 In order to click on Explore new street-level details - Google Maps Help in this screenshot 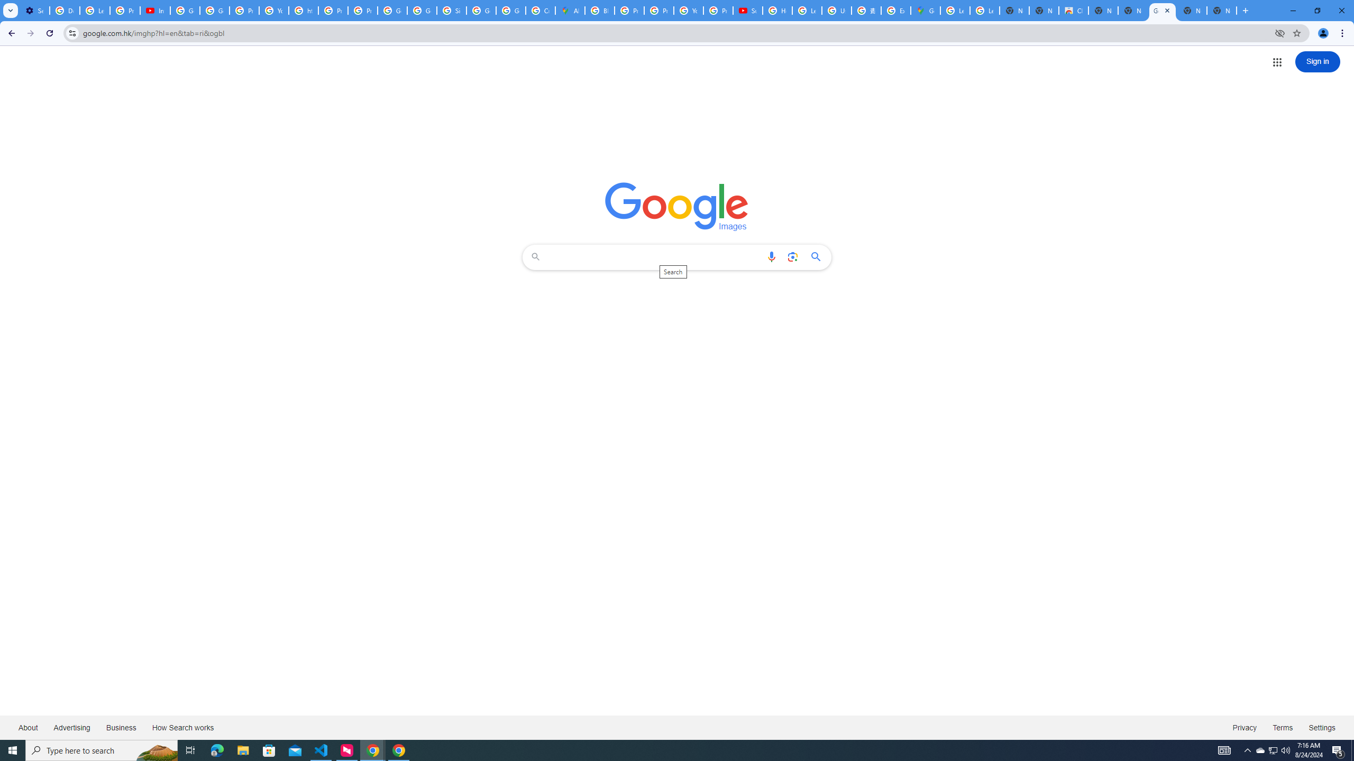, I will do `click(895, 11)`.